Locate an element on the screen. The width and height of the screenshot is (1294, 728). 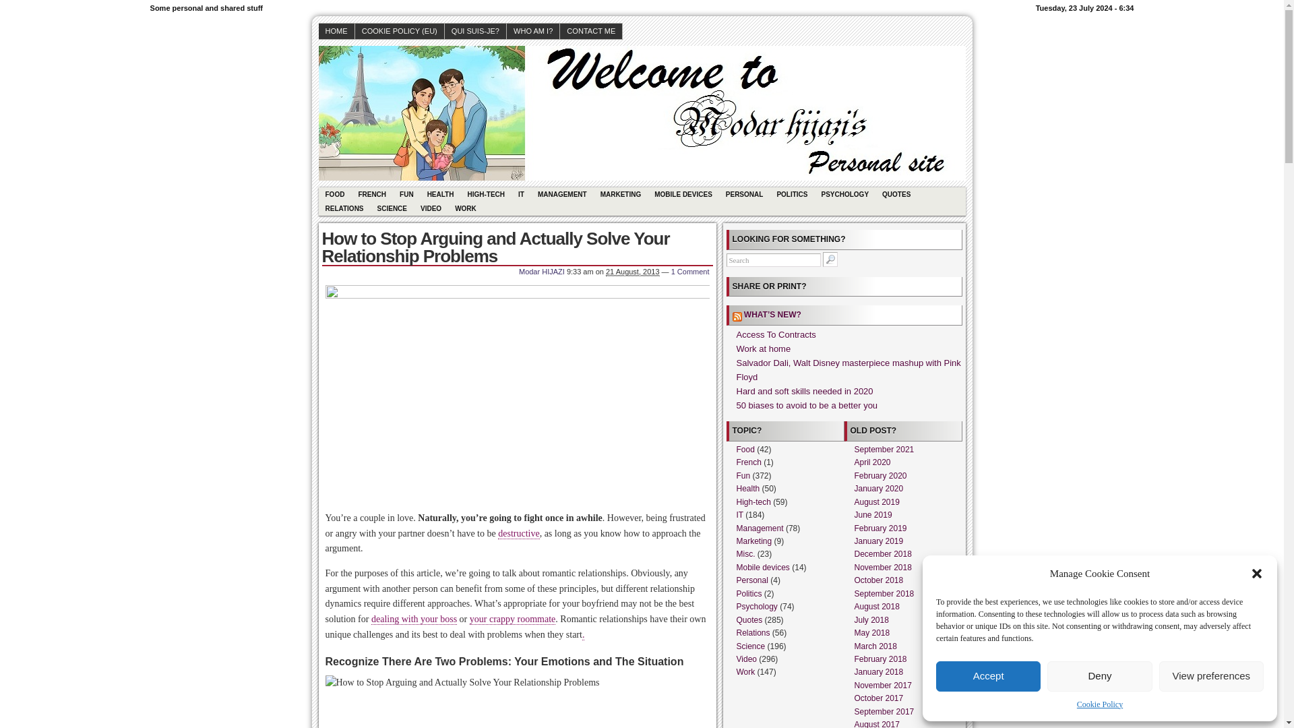
QUI SUIS-JE? is located at coordinates (476, 31).